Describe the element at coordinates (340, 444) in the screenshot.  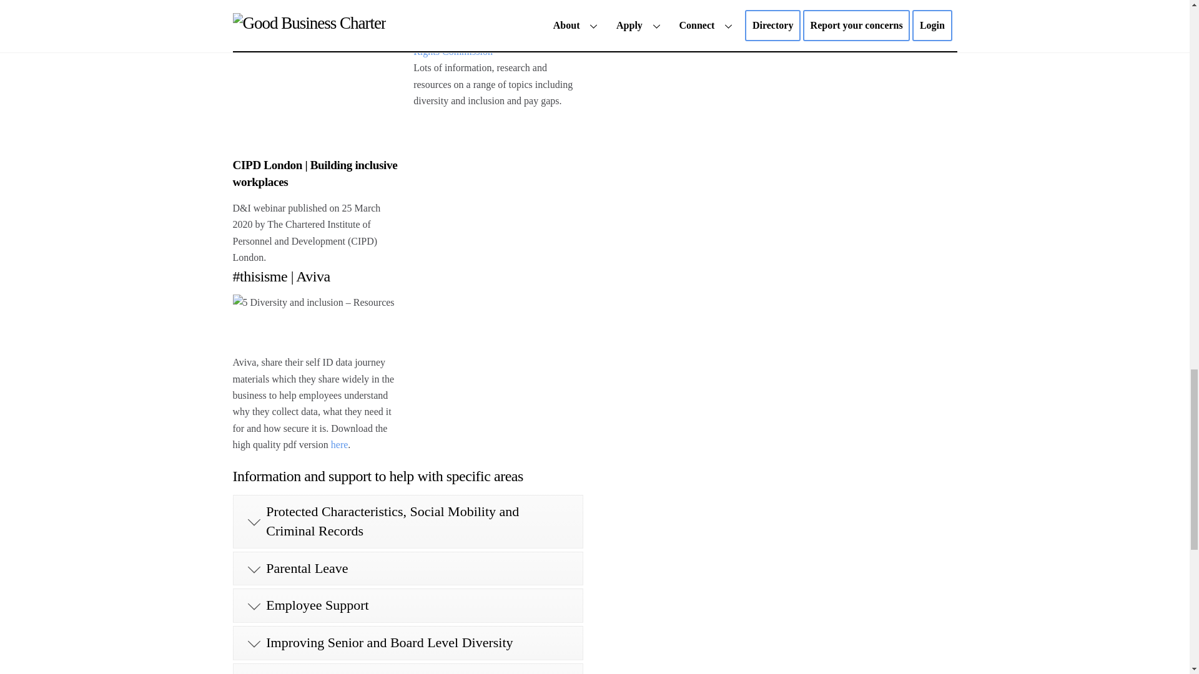
I see `here` at that location.